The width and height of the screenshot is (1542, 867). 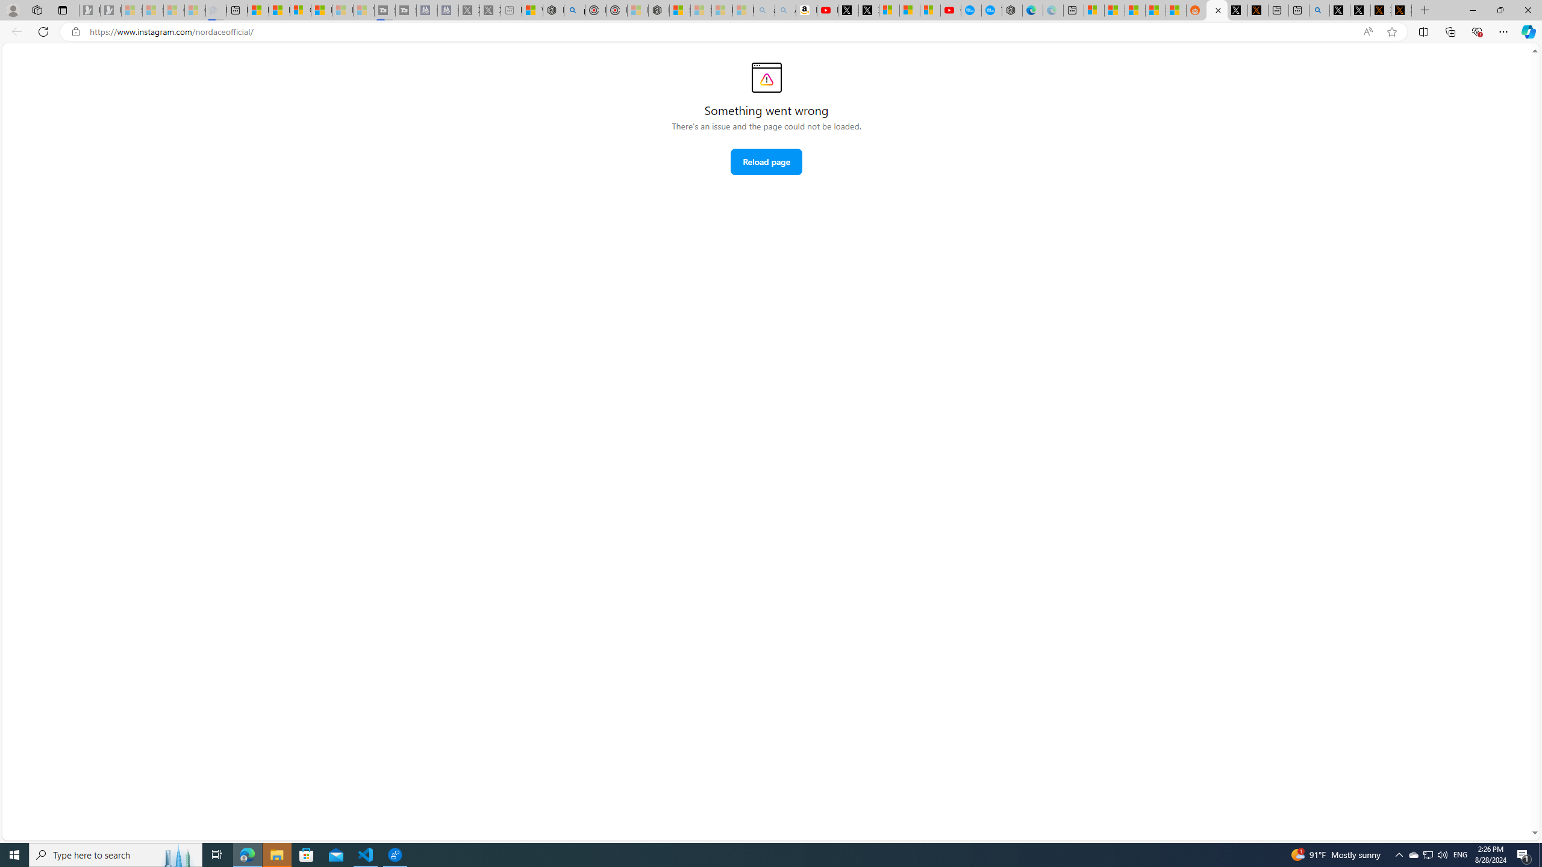 I want to click on Nordace - Nordace has arrived Hong Kong, so click(x=1011, y=10).